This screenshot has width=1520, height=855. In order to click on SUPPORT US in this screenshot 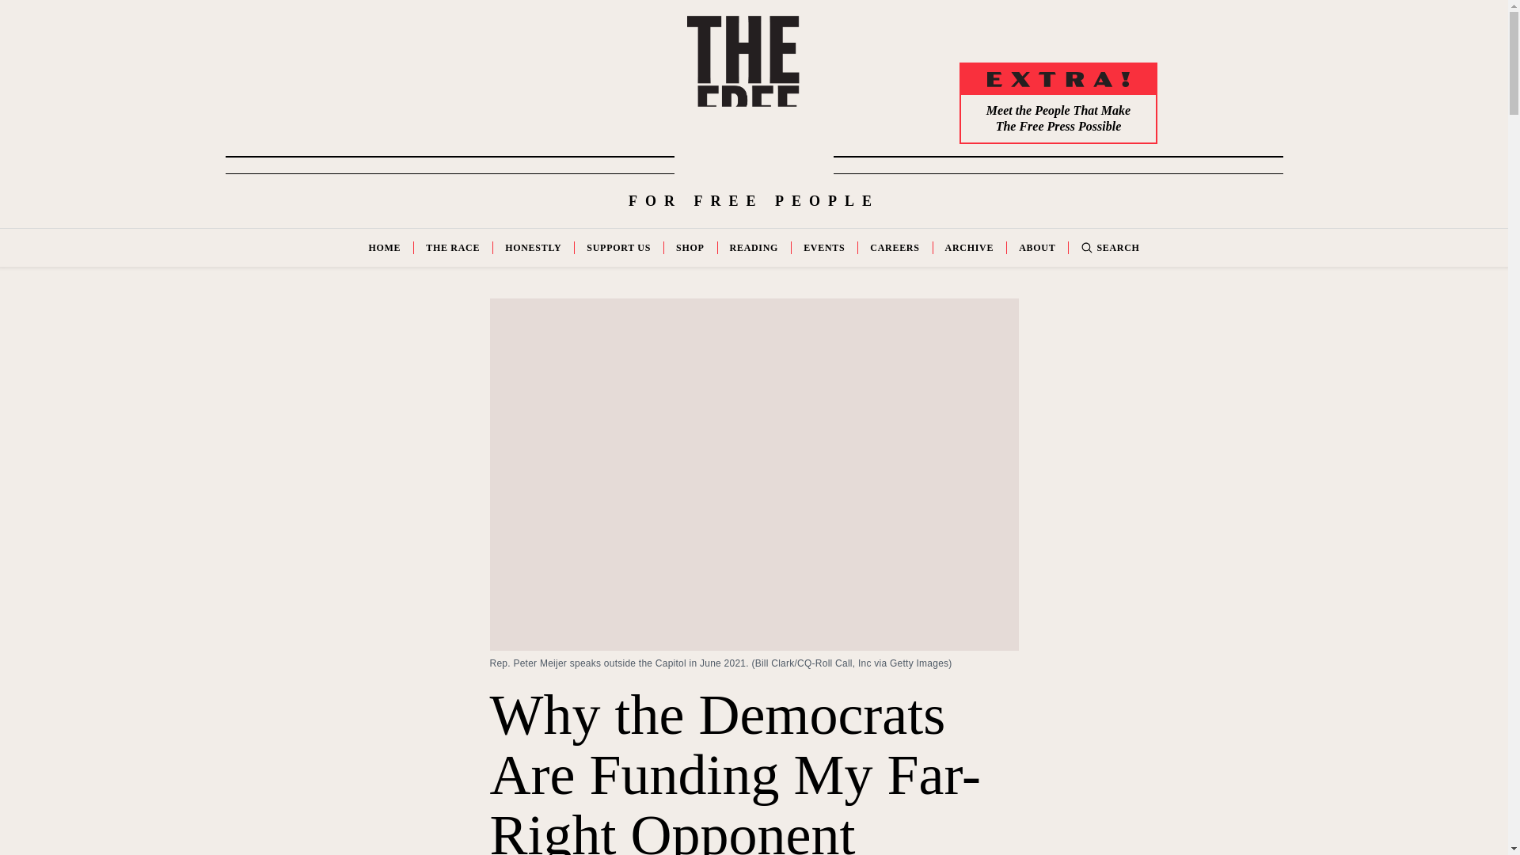, I will do `click(618, 247)`.